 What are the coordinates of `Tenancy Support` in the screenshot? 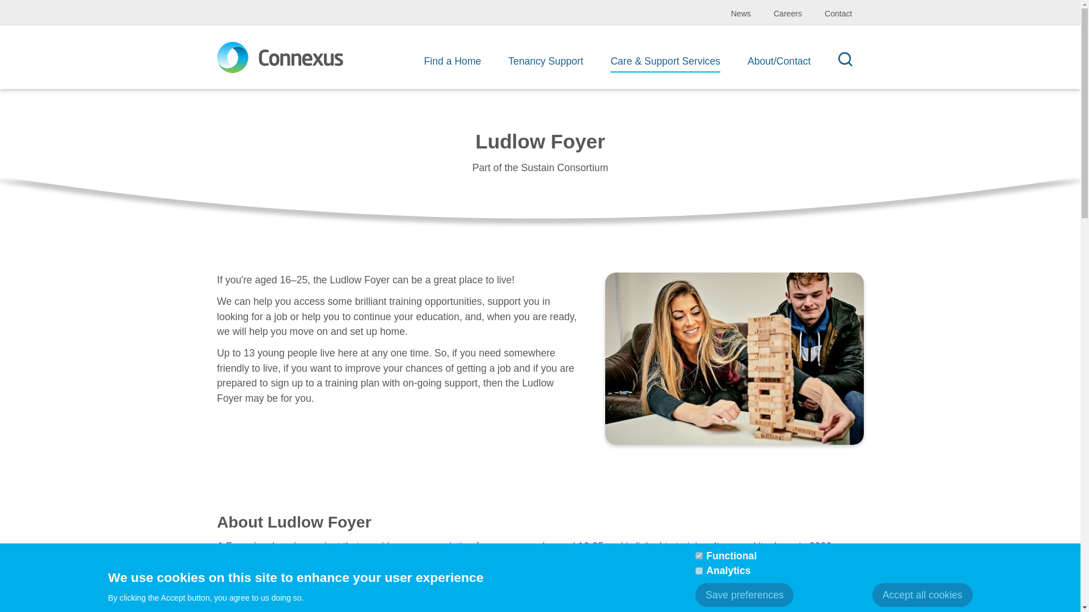 It's located at (546, 64).